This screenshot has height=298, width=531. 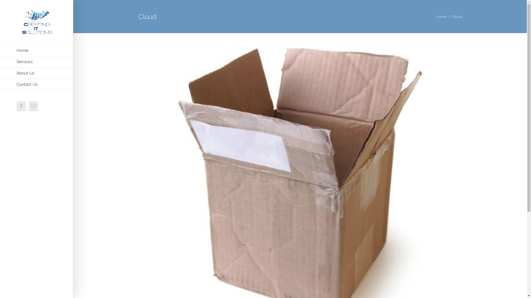 I want to click on Home, so click(x=442, y=17).